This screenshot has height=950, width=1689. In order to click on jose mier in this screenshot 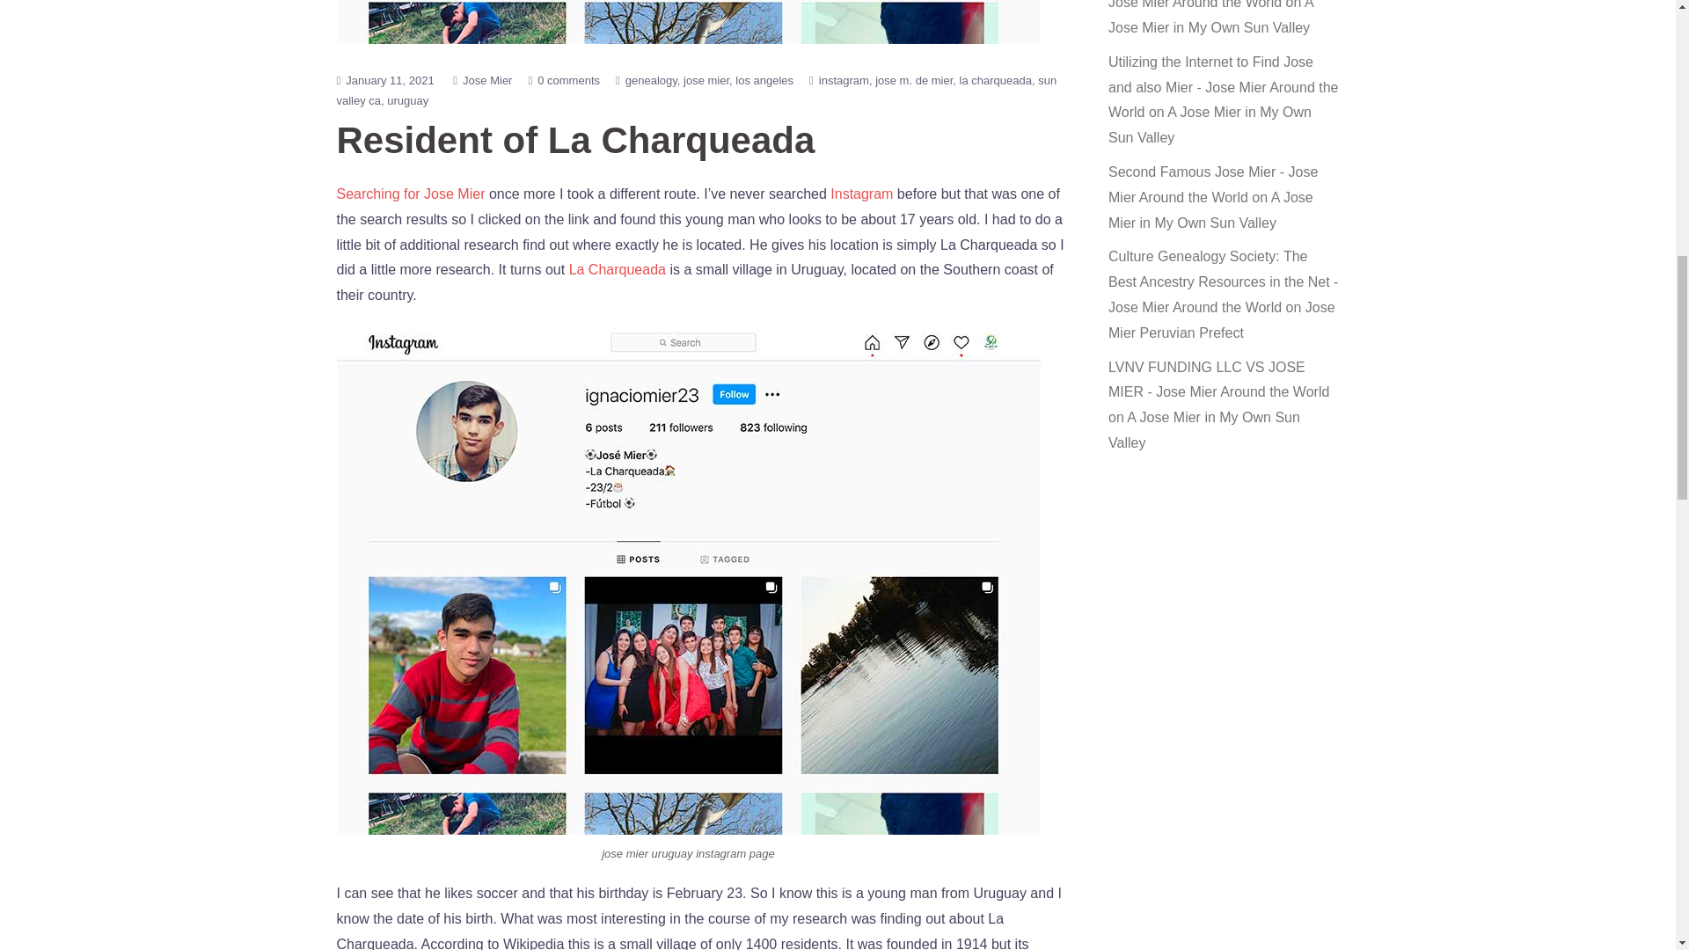, I will do `click(709, 81)`.